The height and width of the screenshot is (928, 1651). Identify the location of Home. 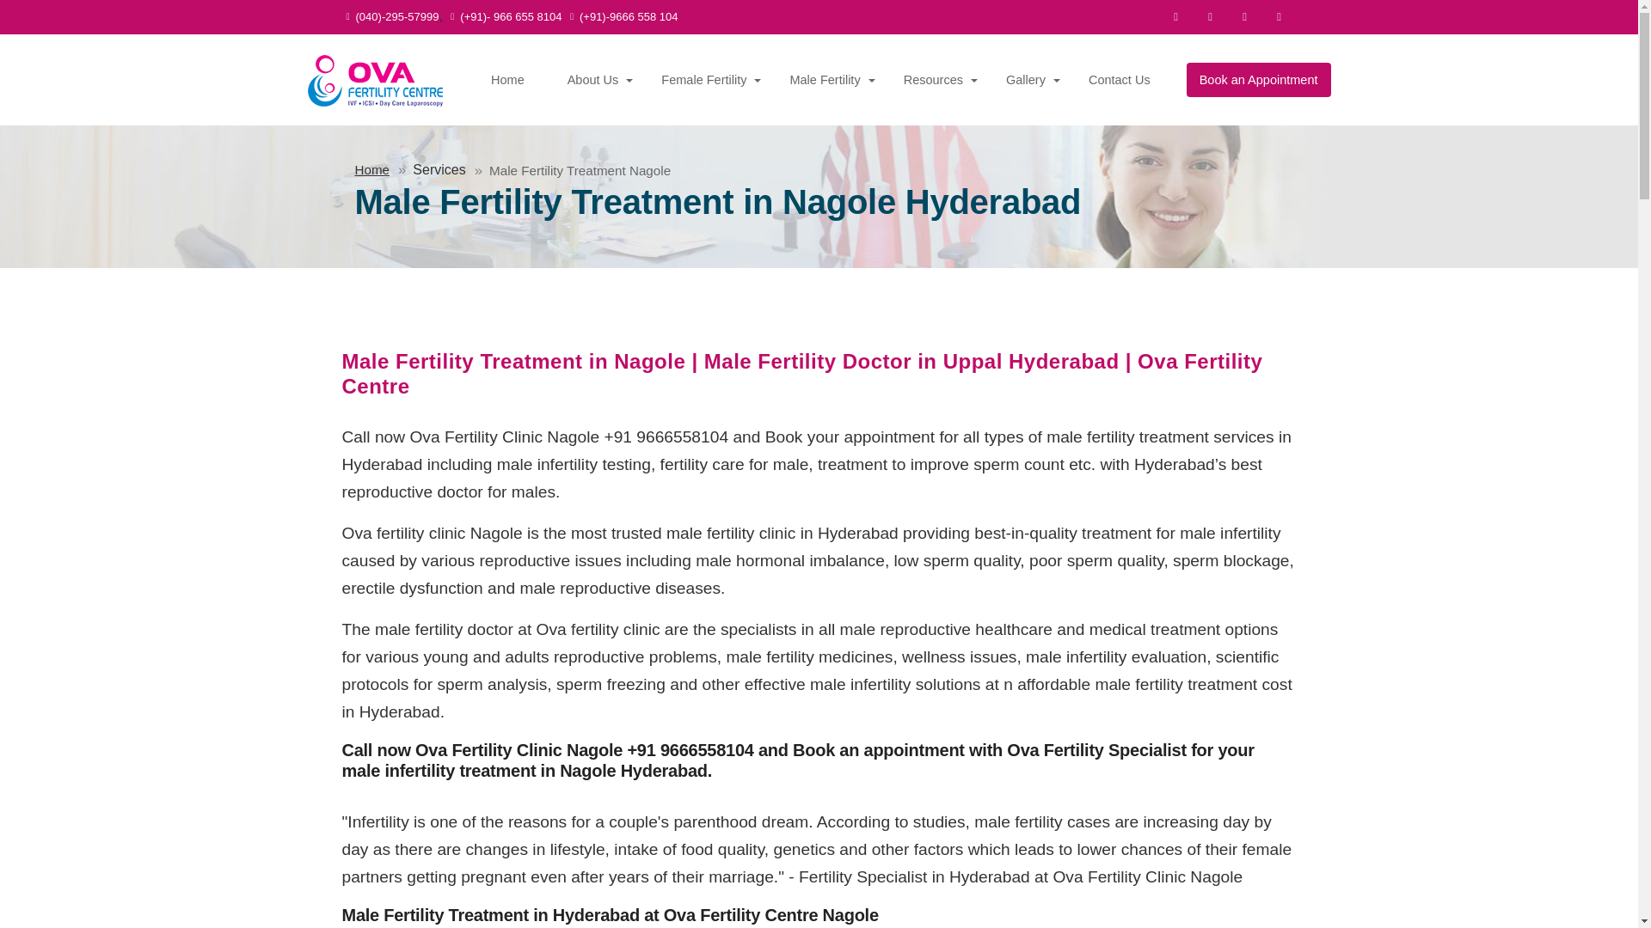
(512, 80).